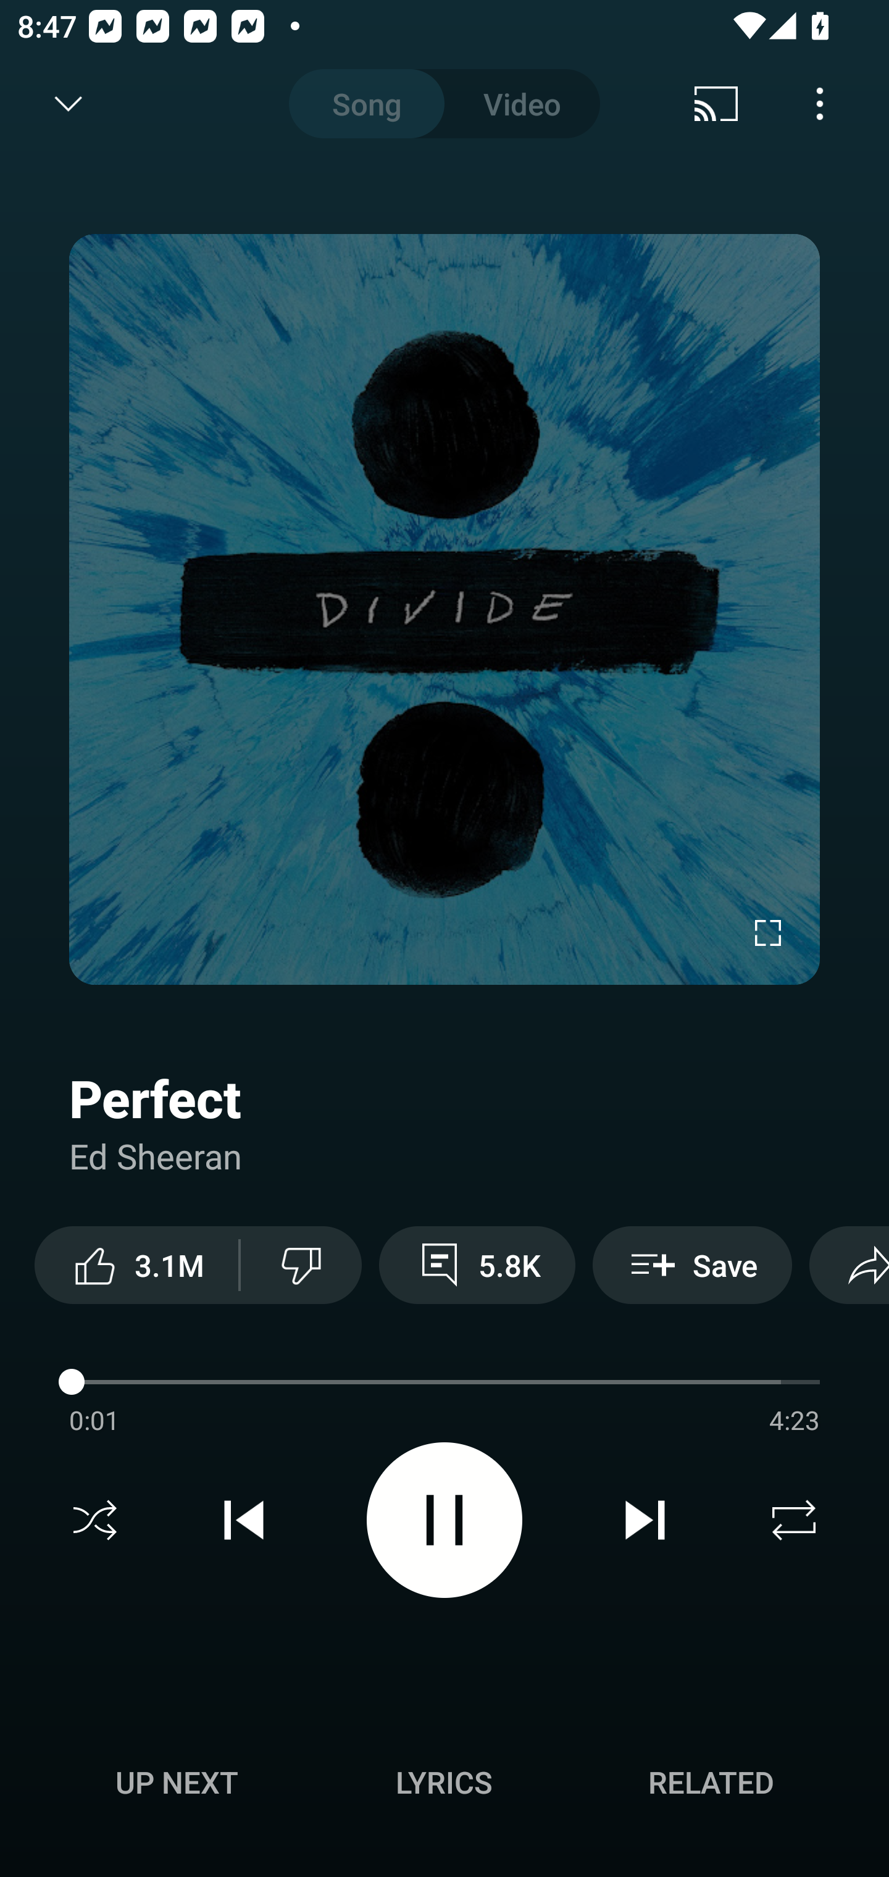 The height and width of the screenshot is (1877, 889). I want to click on Enter fullscreen, so click(768, 932).